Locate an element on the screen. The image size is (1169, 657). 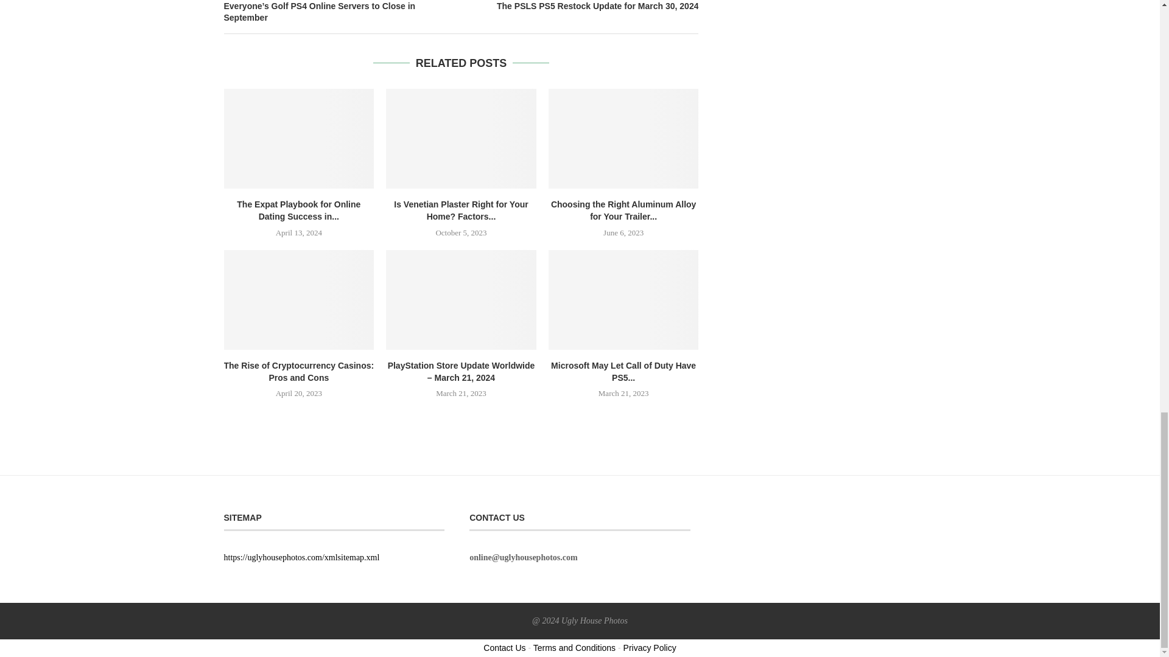
Choosing the Right Aluminum Alloy for Your Trailer... is located at coordinates (623, 210).